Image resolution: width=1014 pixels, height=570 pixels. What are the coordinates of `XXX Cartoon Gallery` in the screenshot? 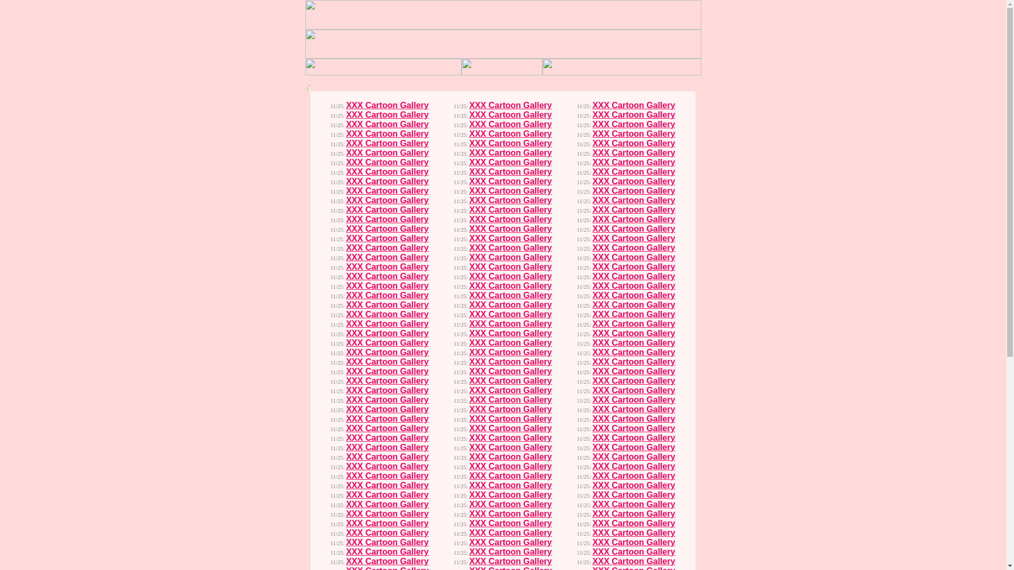 It's located at (510, 495).